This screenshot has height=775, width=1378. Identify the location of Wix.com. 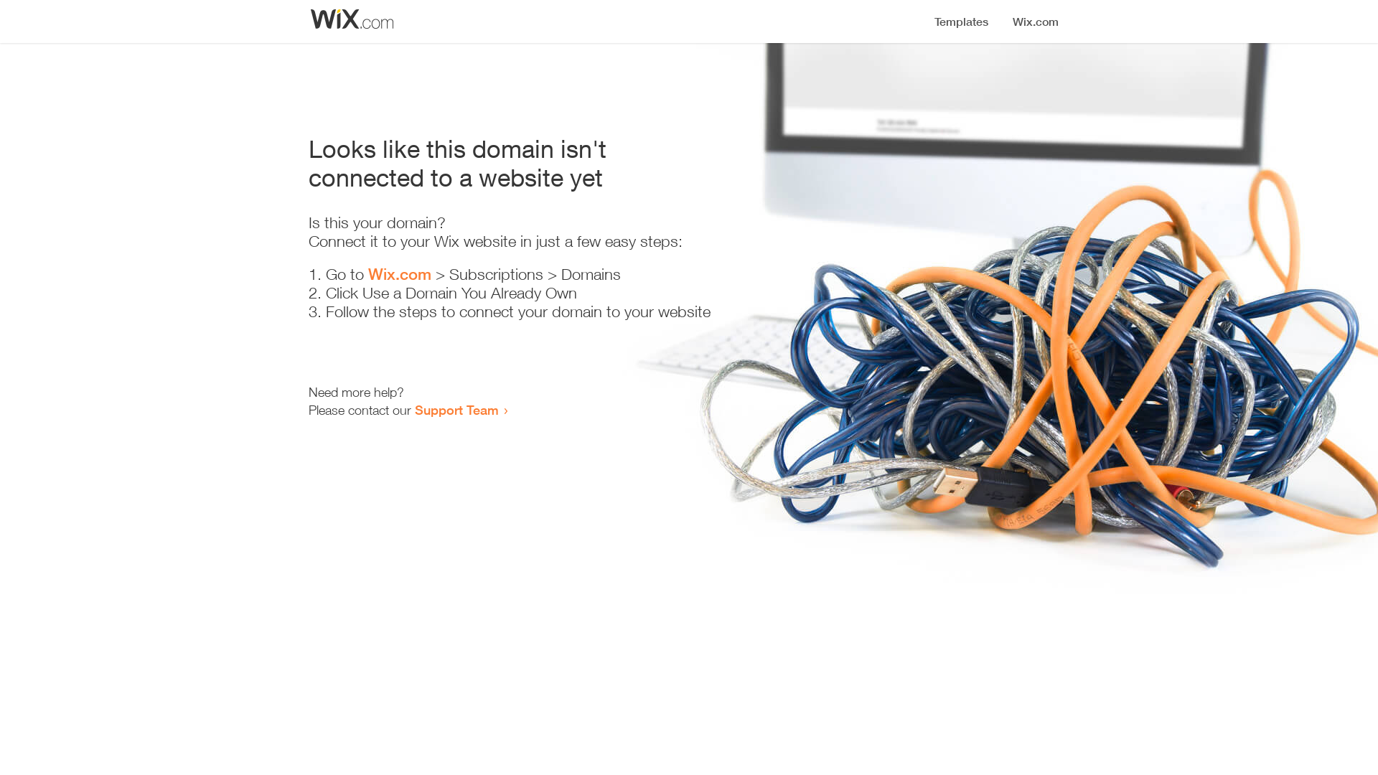
(400, 274).